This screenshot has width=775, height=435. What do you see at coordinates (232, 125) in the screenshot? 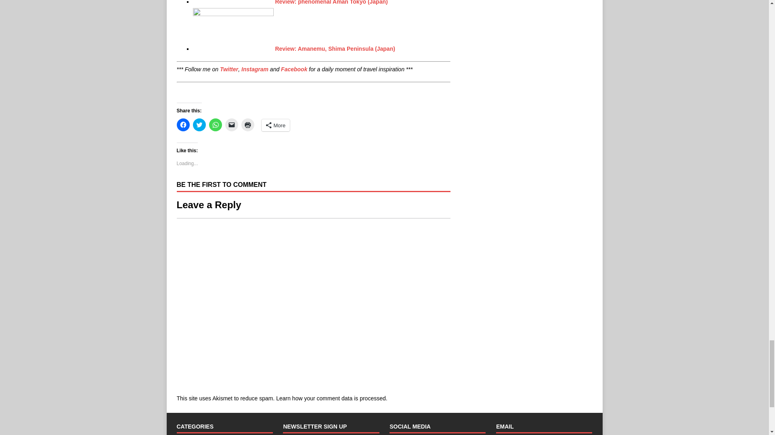
I see `Click to email a link to a friend` at bounding box center [232, 125].